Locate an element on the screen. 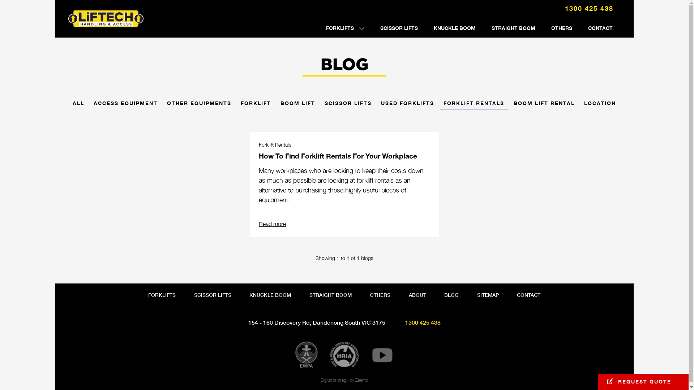 The height and width of the screenshot is (390, 694). SCISSOR LIFTS is located at coordinates (399, 28).